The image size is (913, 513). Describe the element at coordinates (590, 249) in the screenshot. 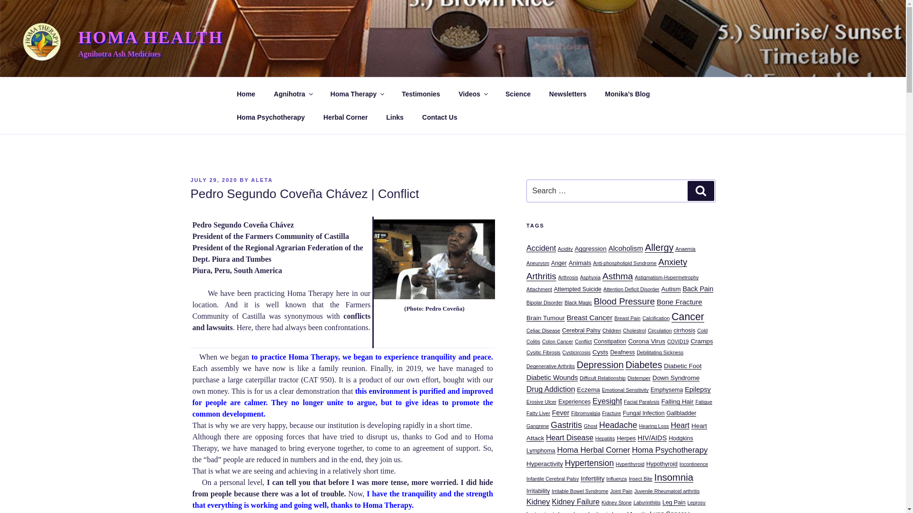

I see `Aggression` at that location.